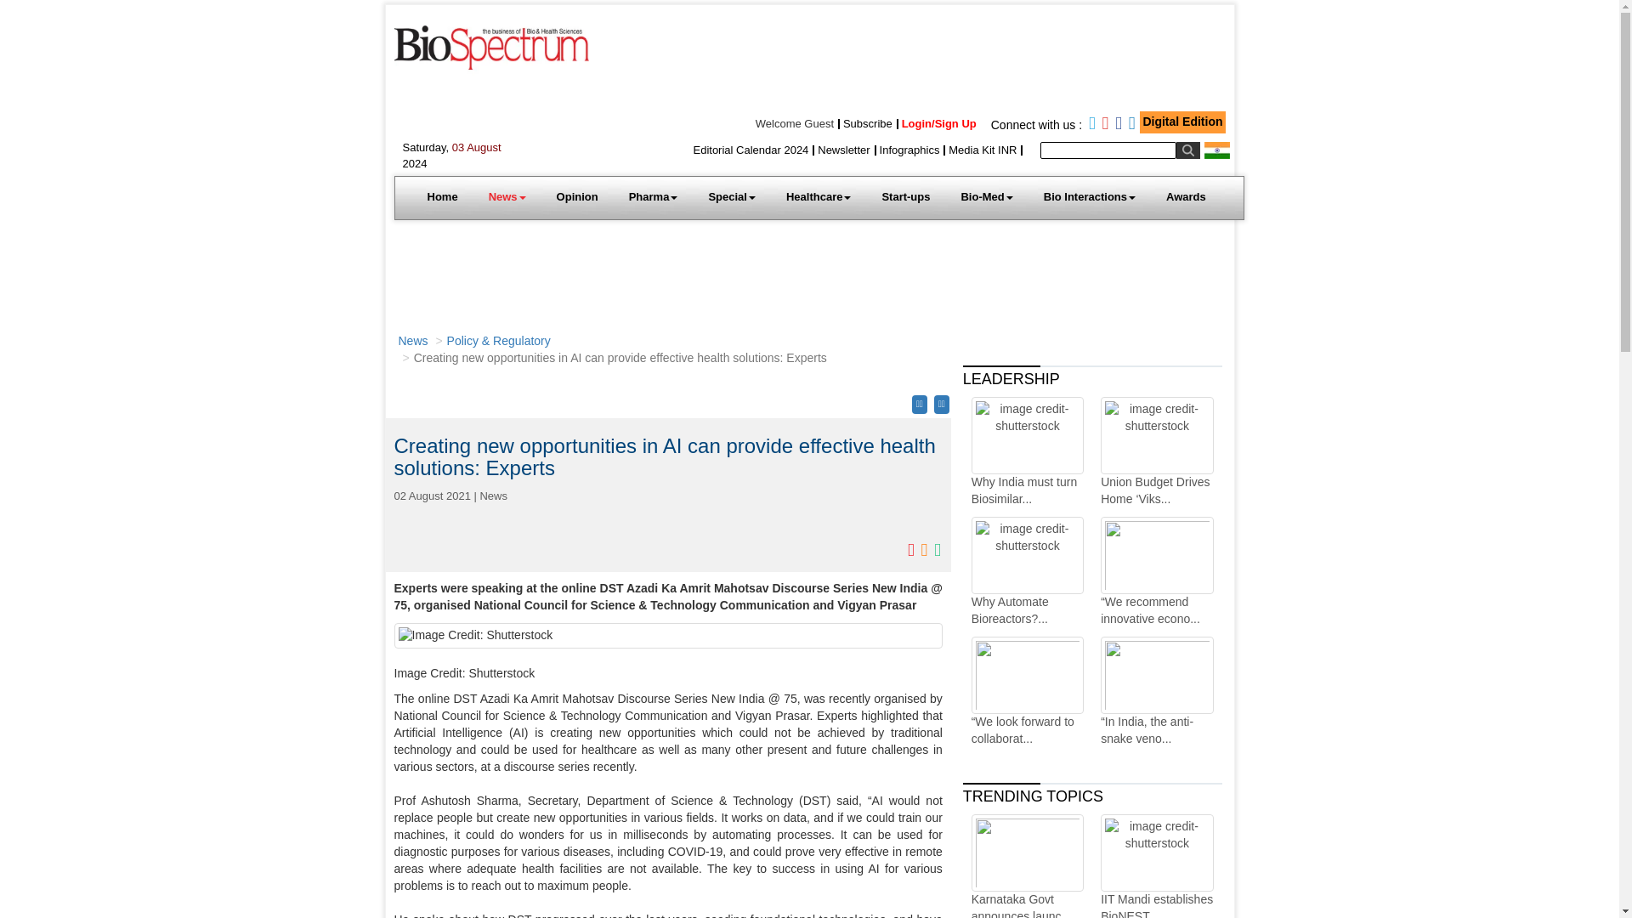  What do you see at coordinates (1027, 452) in the screenshot?
I see `Why India must turn Biosimilar Powerhouse  by 2030` at bounding box center [1027, 452].